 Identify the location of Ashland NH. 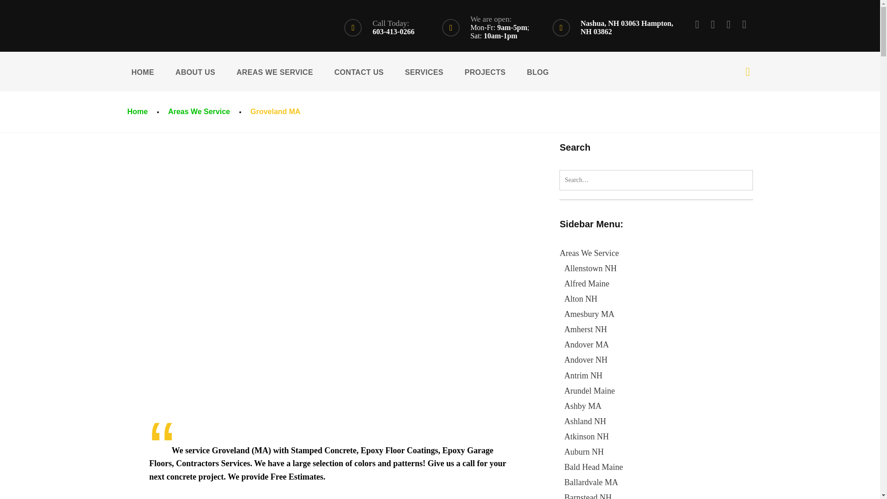
(585, 421).